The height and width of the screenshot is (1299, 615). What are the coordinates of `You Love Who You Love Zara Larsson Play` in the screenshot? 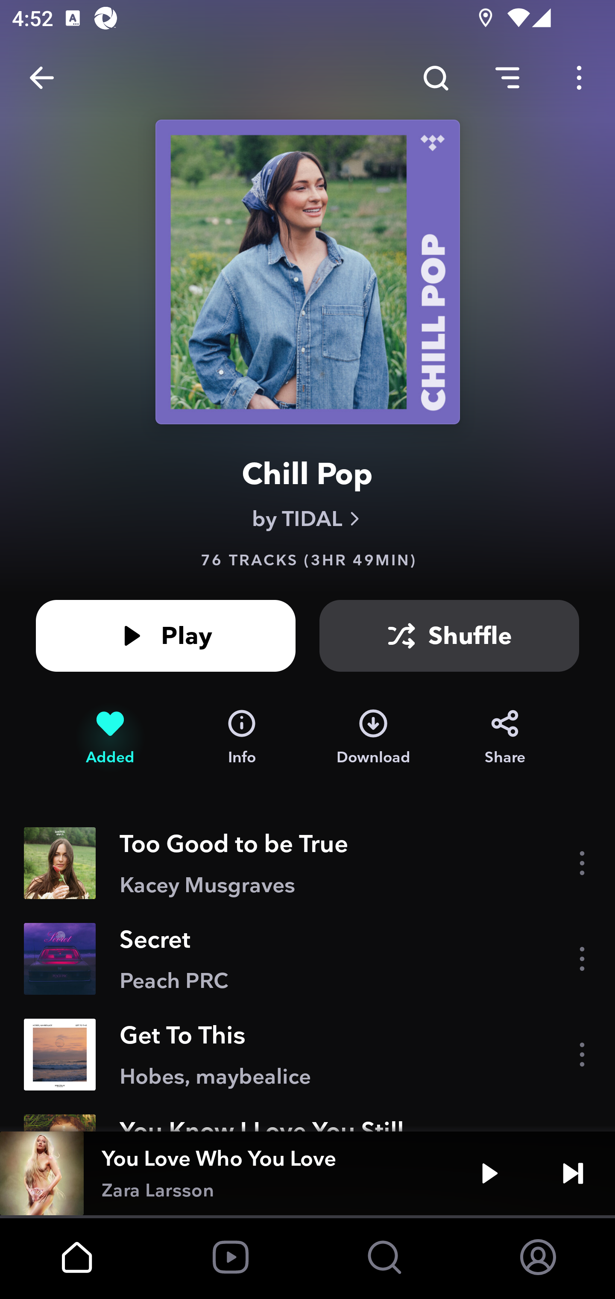 It's located at (307, 1173).